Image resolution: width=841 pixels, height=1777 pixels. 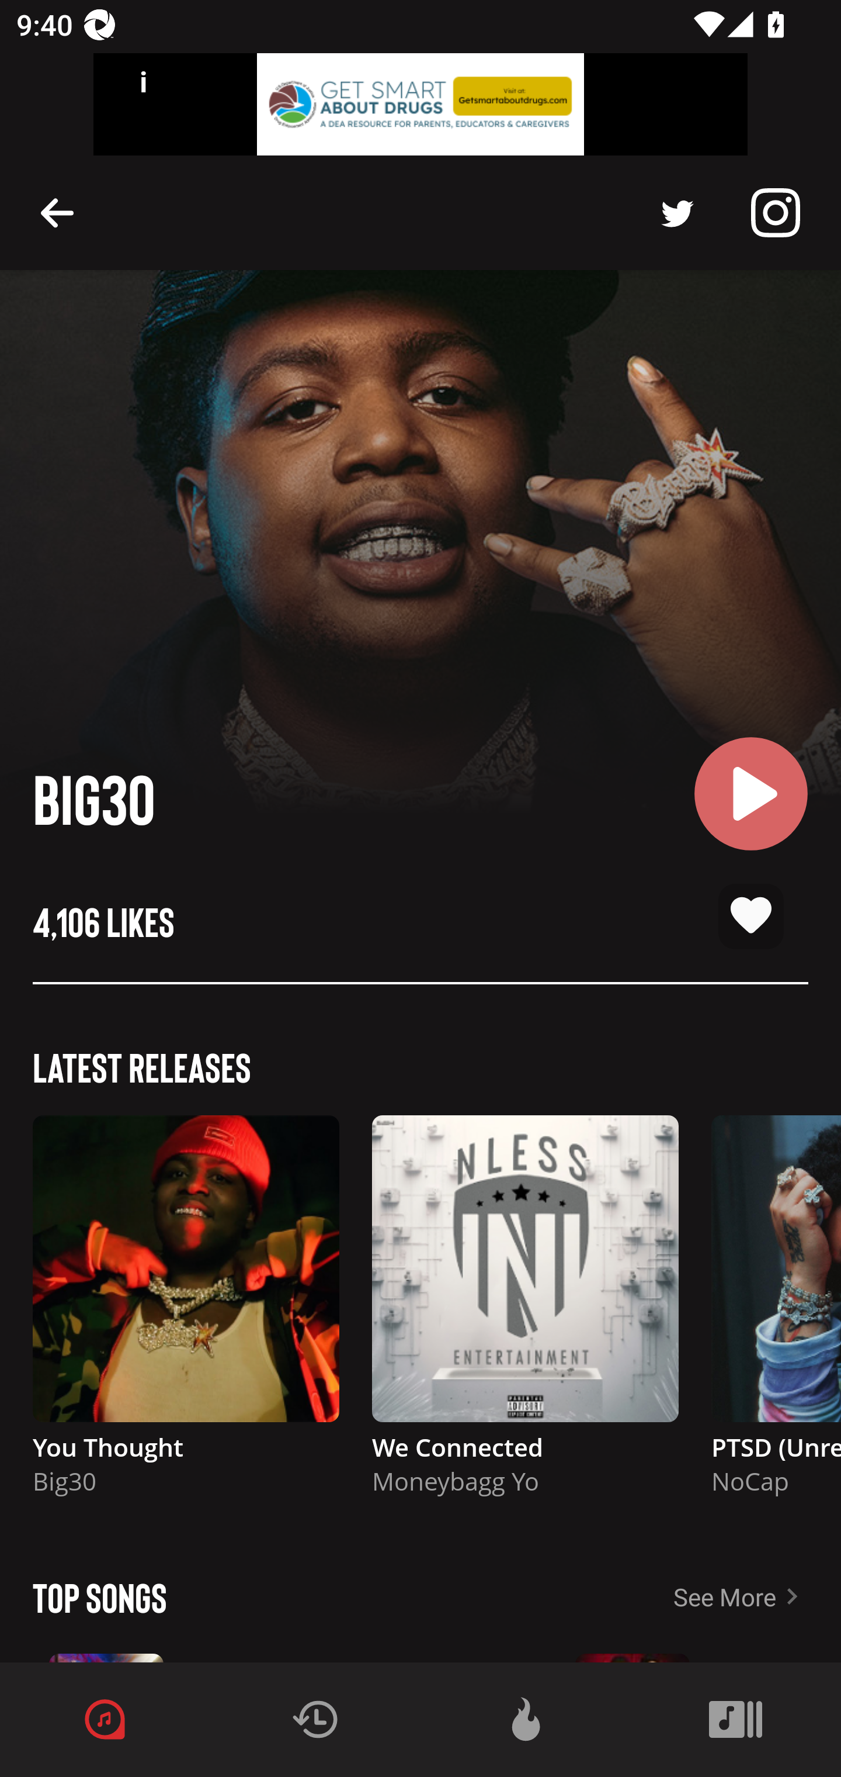 I want to click on See More, so click(x=757, y=1596).